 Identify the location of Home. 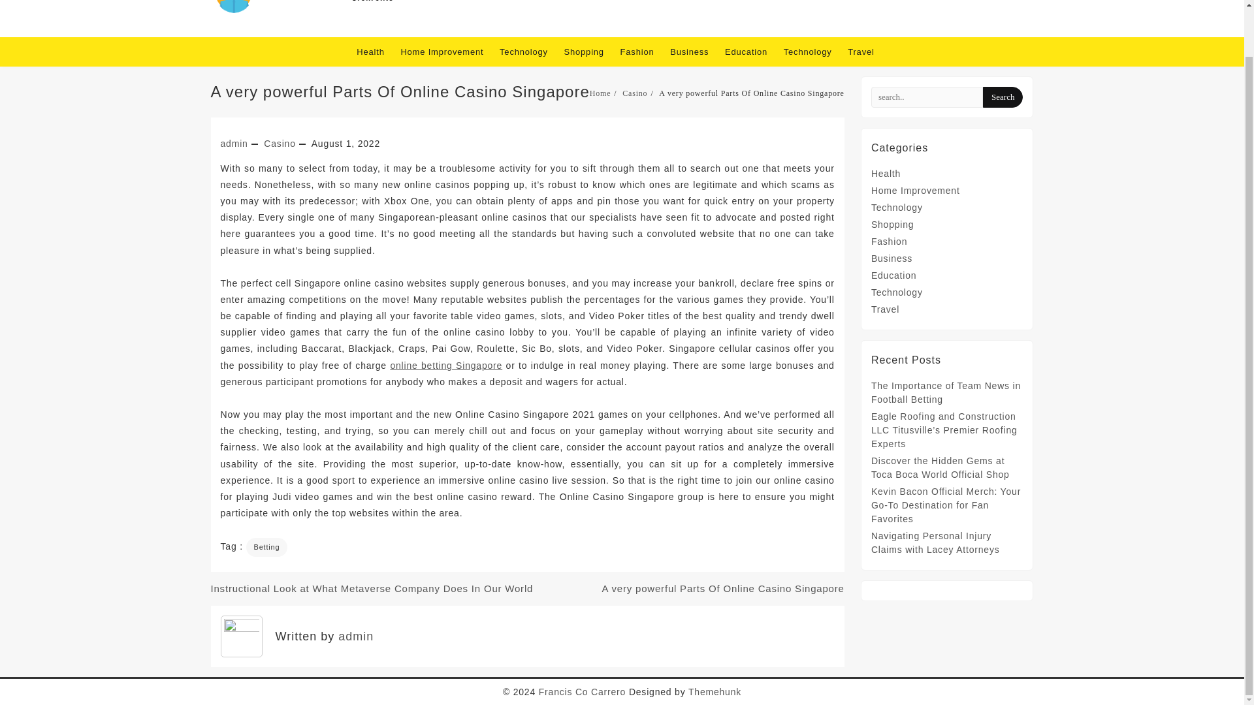
(600, 93).